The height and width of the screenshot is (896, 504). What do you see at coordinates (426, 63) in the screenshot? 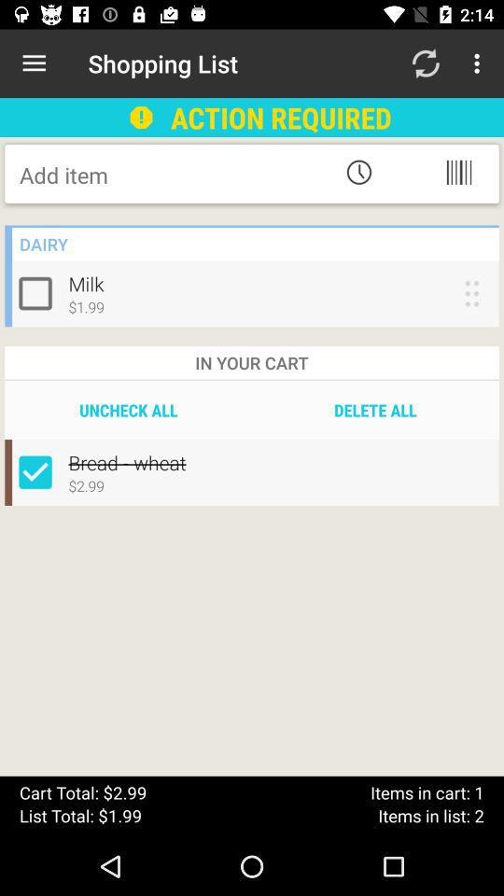
I see `open the icon above action required icon` at bounding box center [426, 63].